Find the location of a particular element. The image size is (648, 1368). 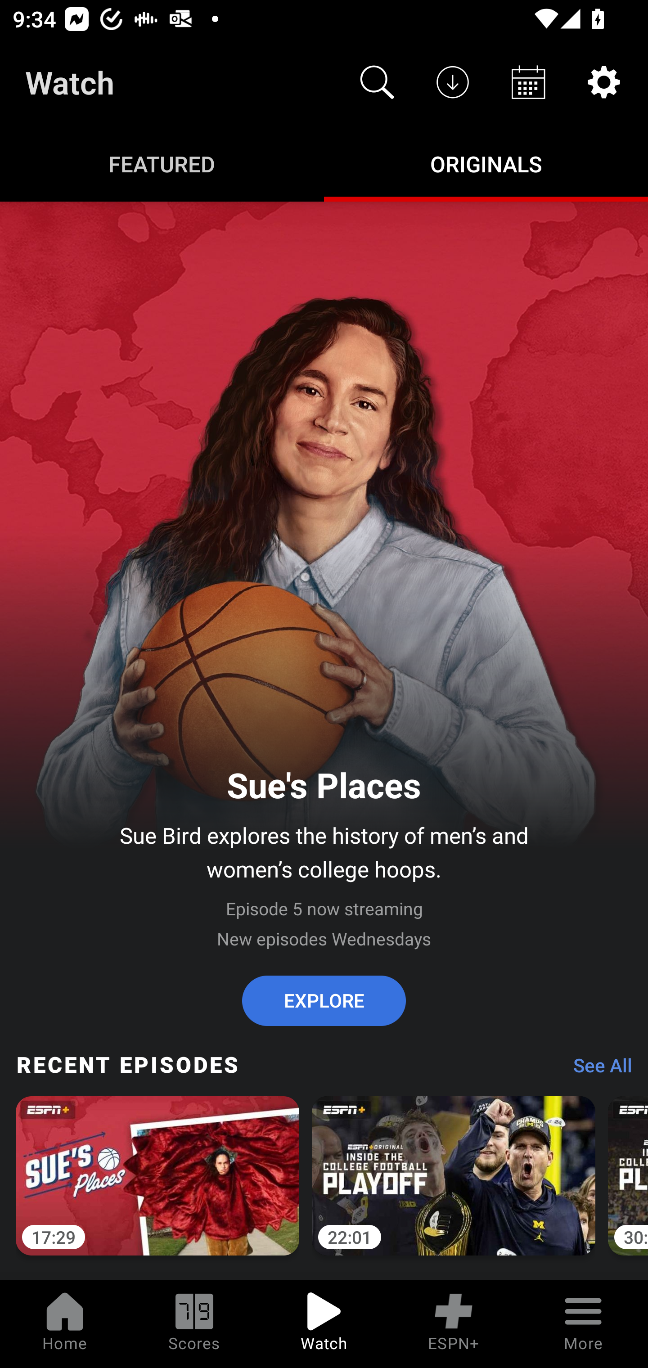

Featured FEATURED is located at coordinates (162, 163).